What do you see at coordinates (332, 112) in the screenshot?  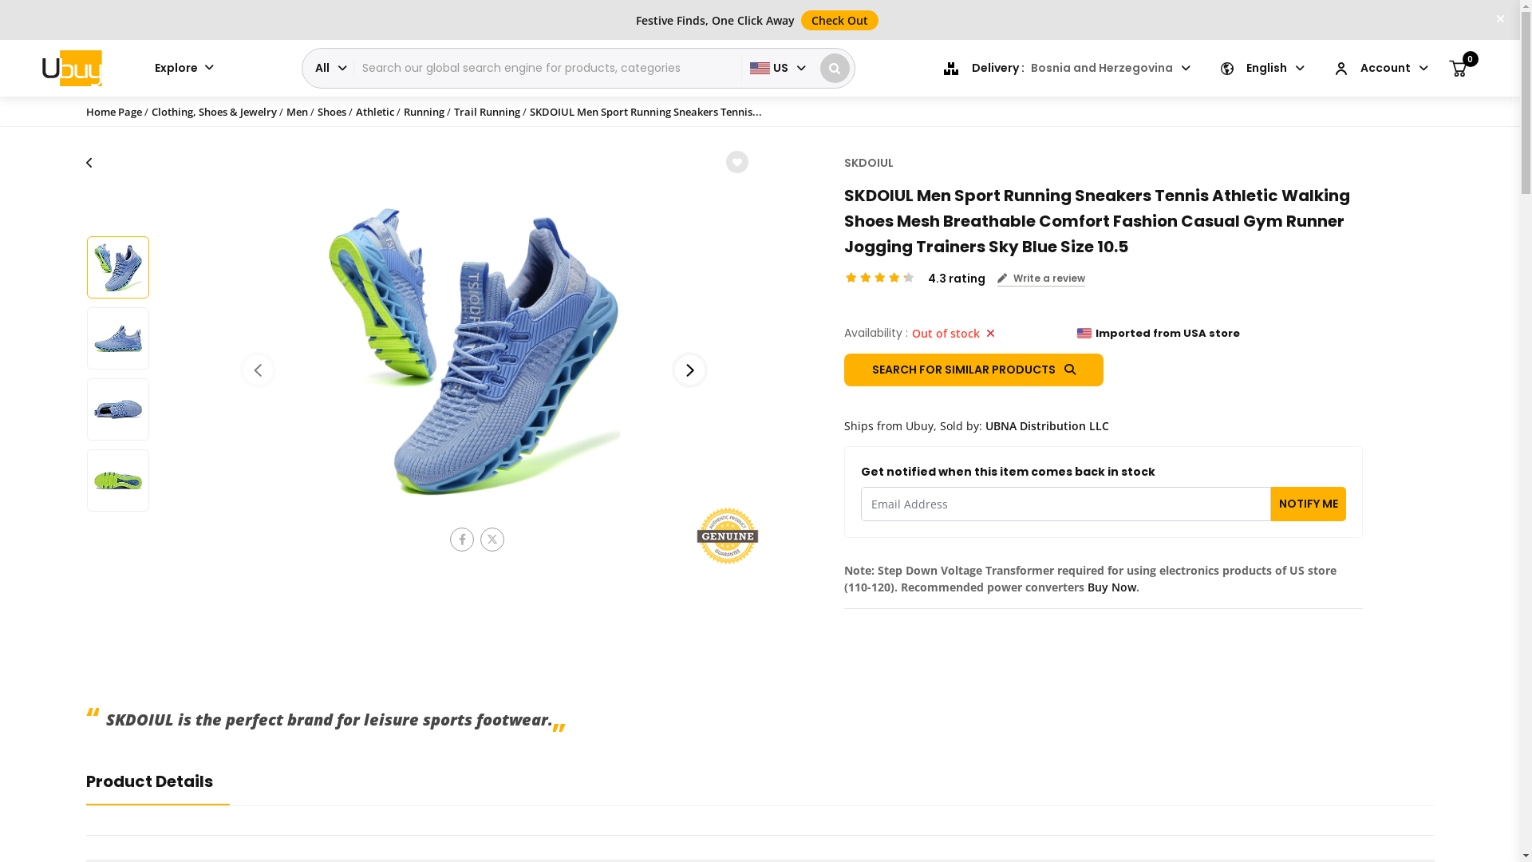 I see `Shoes` at bounding box center [332, 112].